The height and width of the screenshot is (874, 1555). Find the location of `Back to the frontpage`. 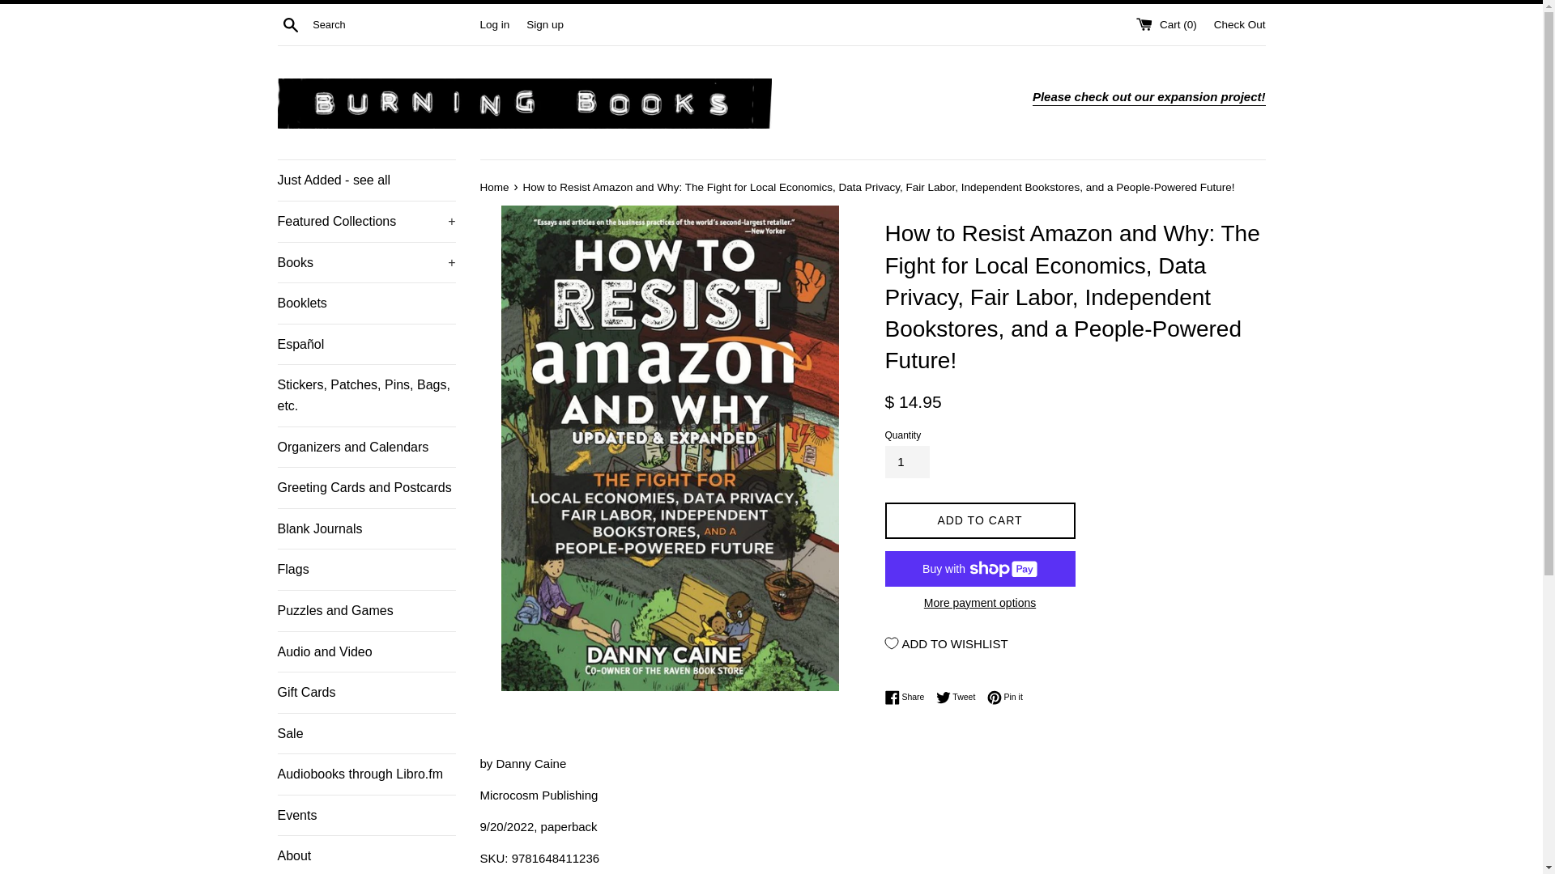

Back to the frontpage is located at coordinates (495, 186).